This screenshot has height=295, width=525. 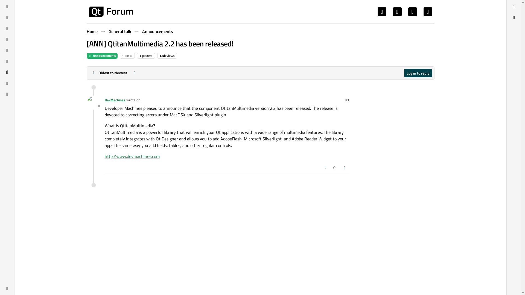 What do you see at coordinates (7, 39) in the screenshot?
I see `Popular` at bounding box center [7, 39].